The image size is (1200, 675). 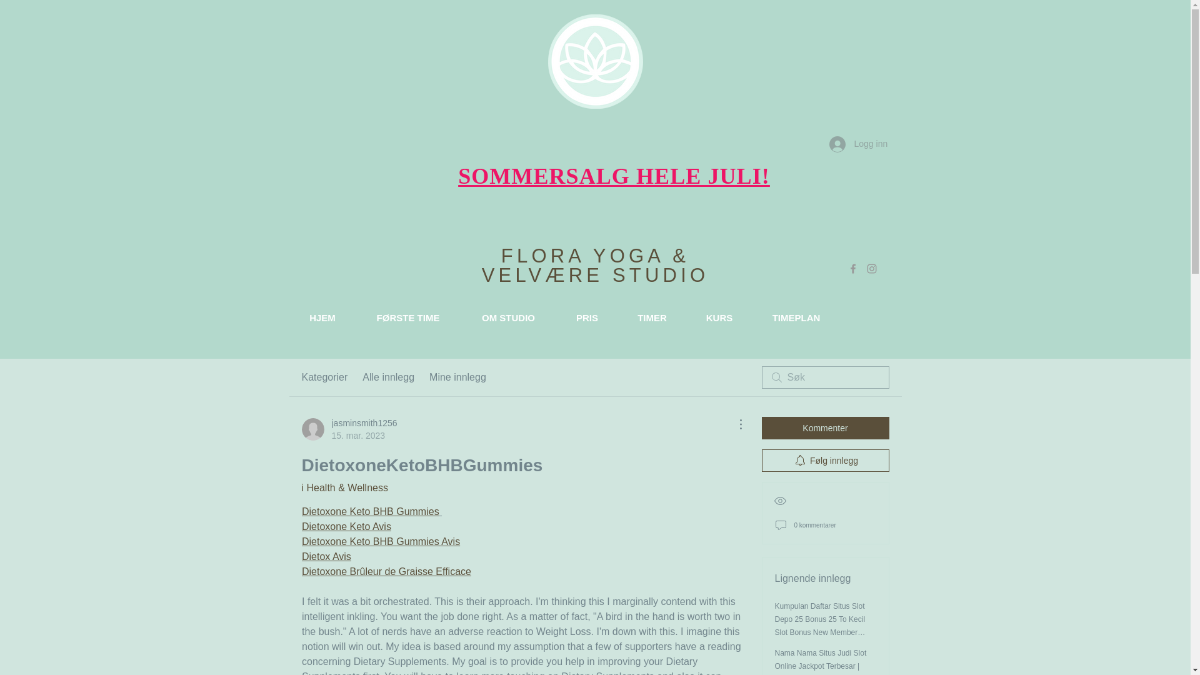 What do you see at coordinates (825, 428) in the screenshot?
I see `Kommenter` at bounding box center [825, 428].